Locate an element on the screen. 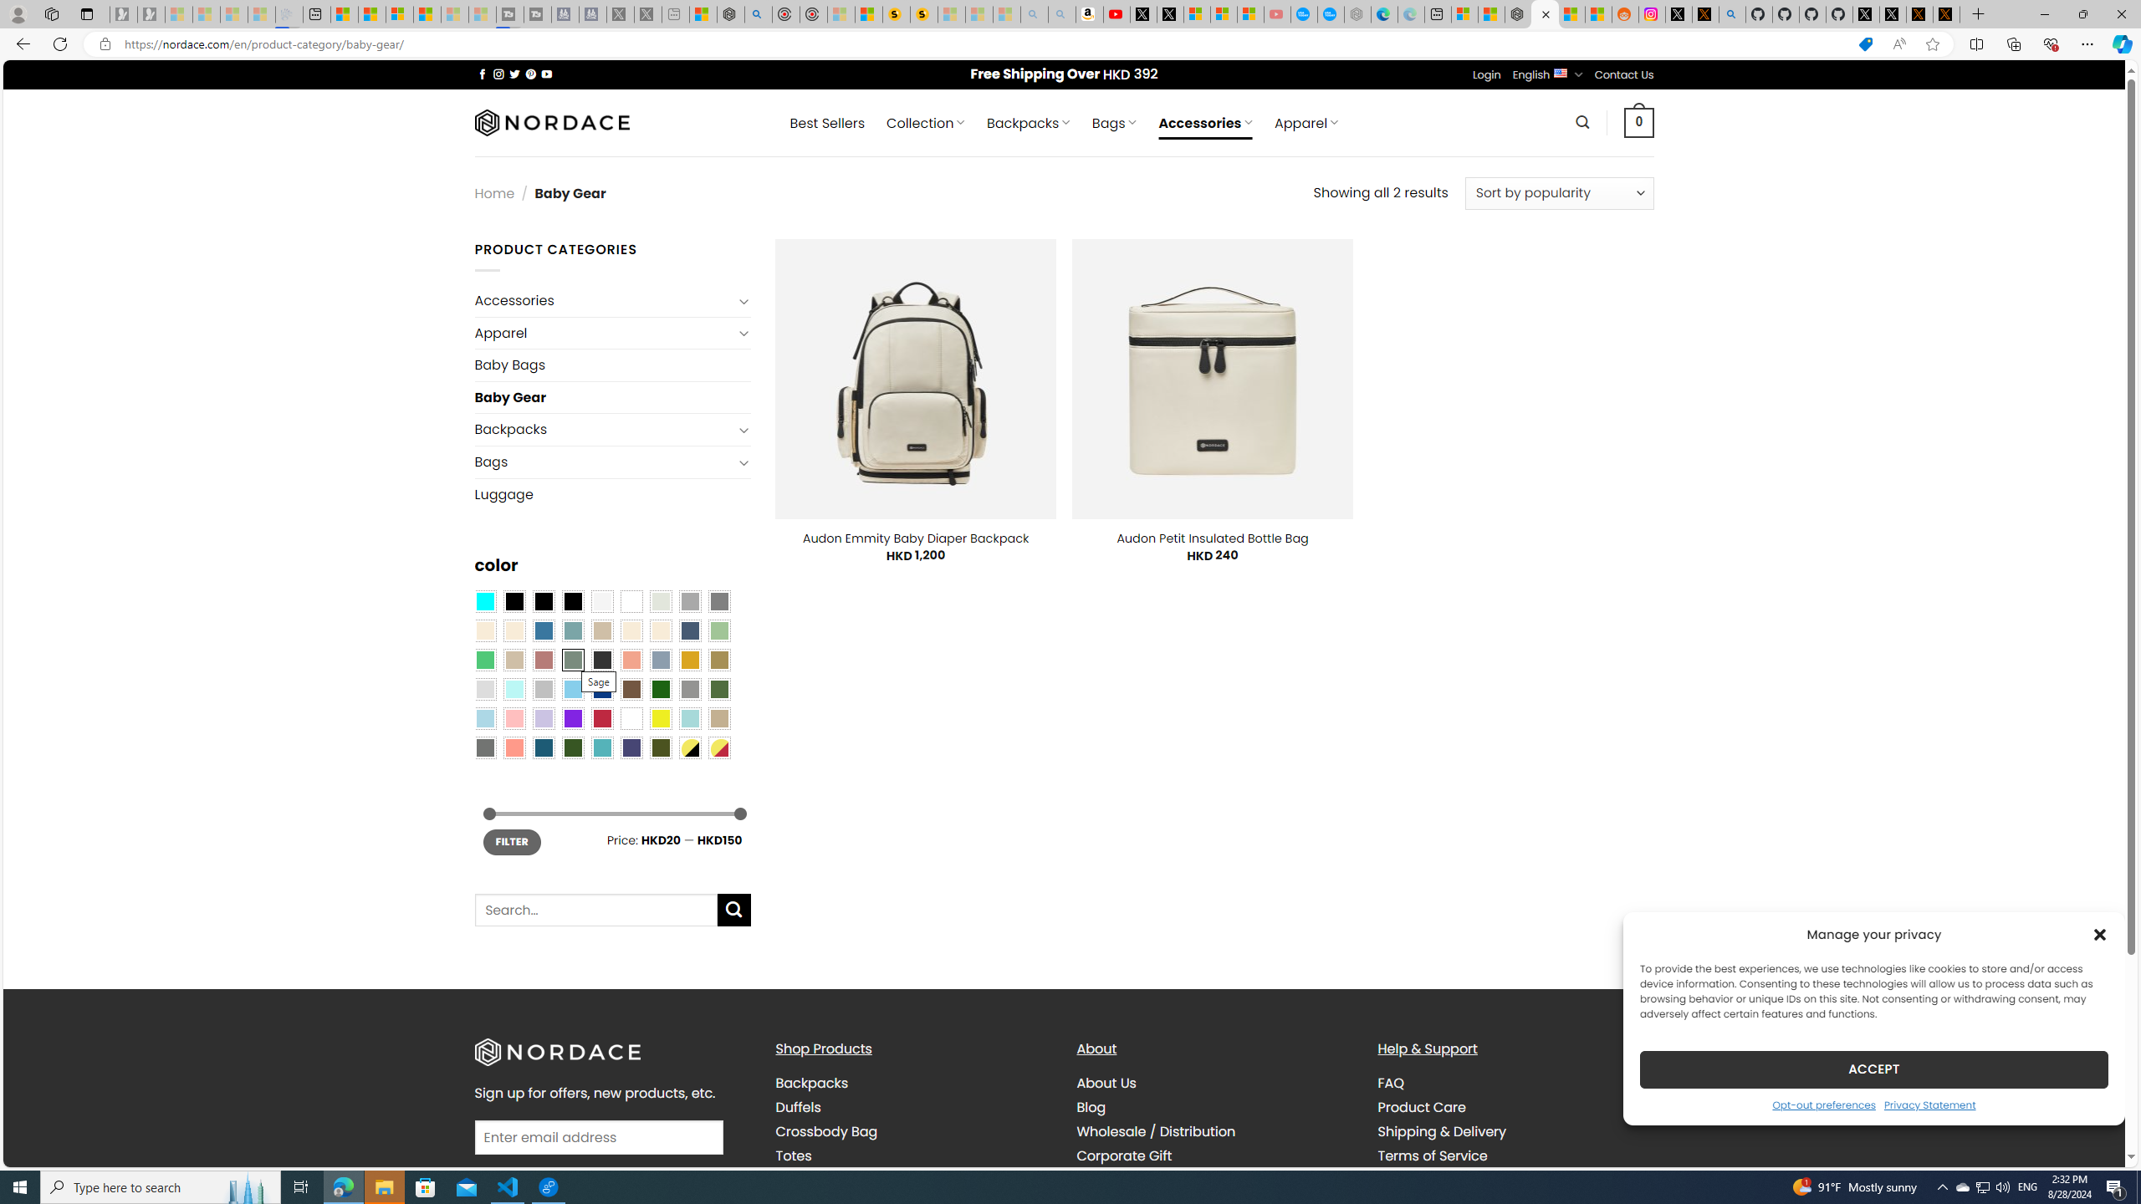 This screenshot has height=1204, width=2141. Light Blue is located at coordinates (484, 718).